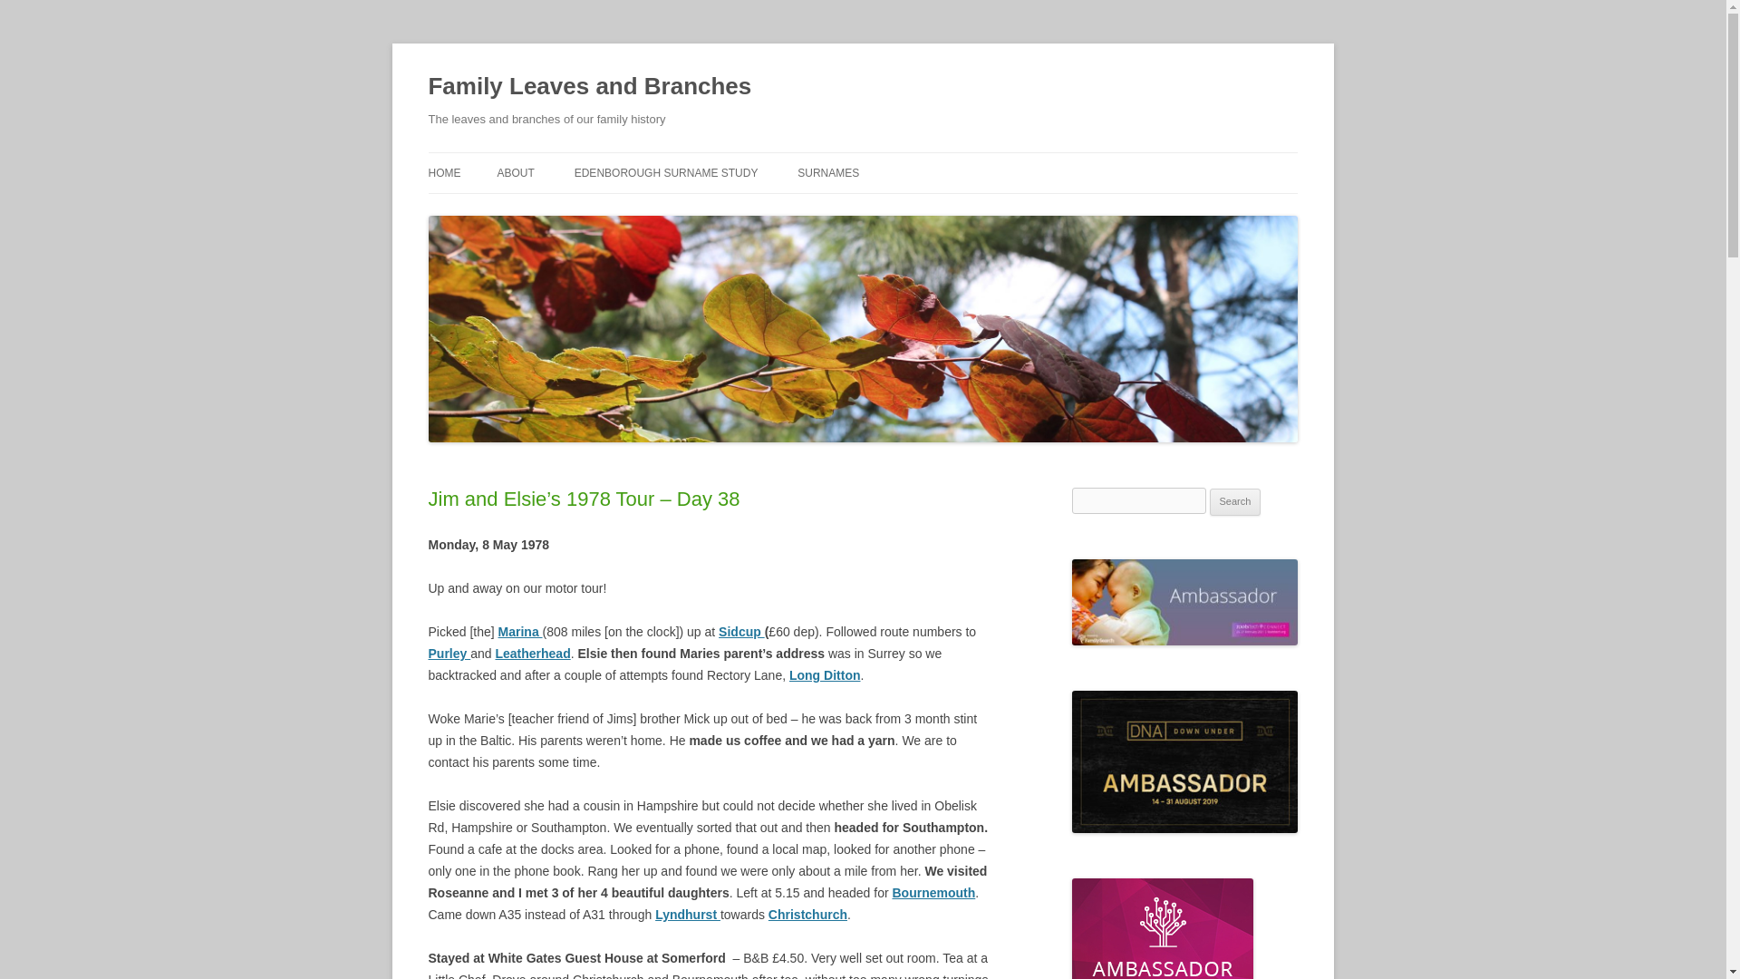 This screenshot has width=1740, height=979. Describe the element at coordinates (589, 87) in the screenshot. I see `Family Leaves and Branches` at that location.